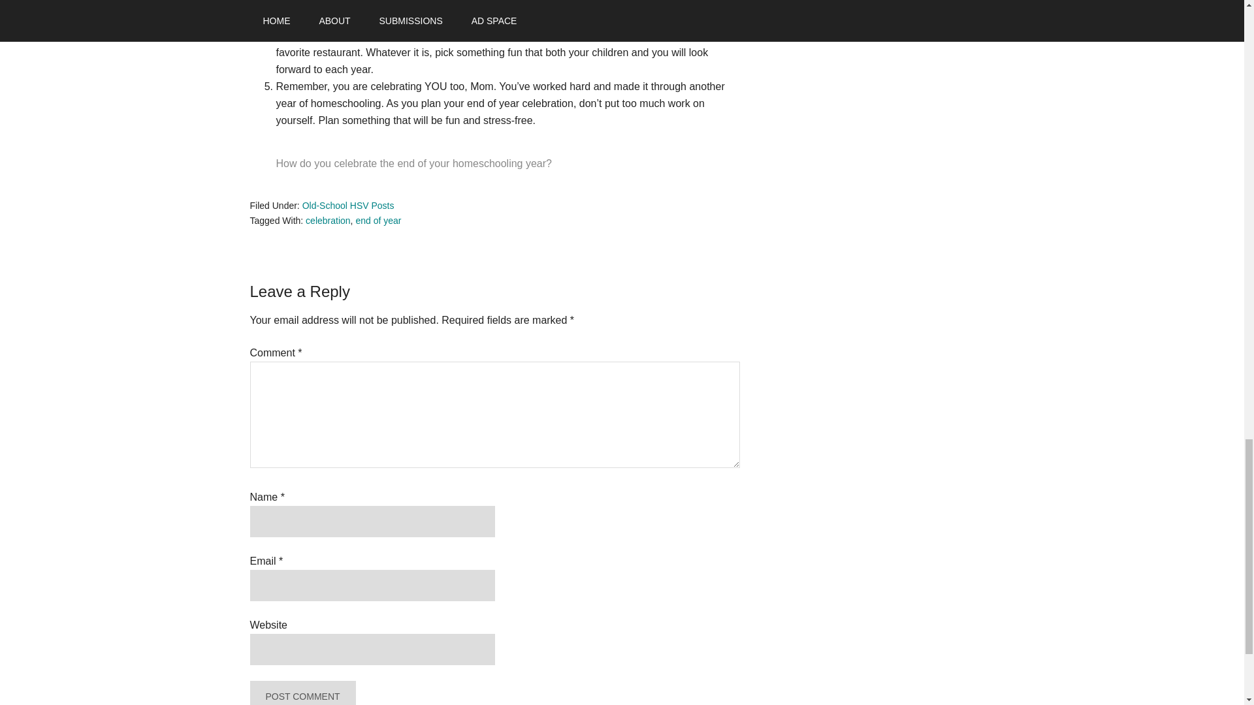 The height and width of the screenshot is (705, 1254). Describe the element at coordinates (348, 205) in the screenshot. I see `Old-School HSV Posts` at that location.